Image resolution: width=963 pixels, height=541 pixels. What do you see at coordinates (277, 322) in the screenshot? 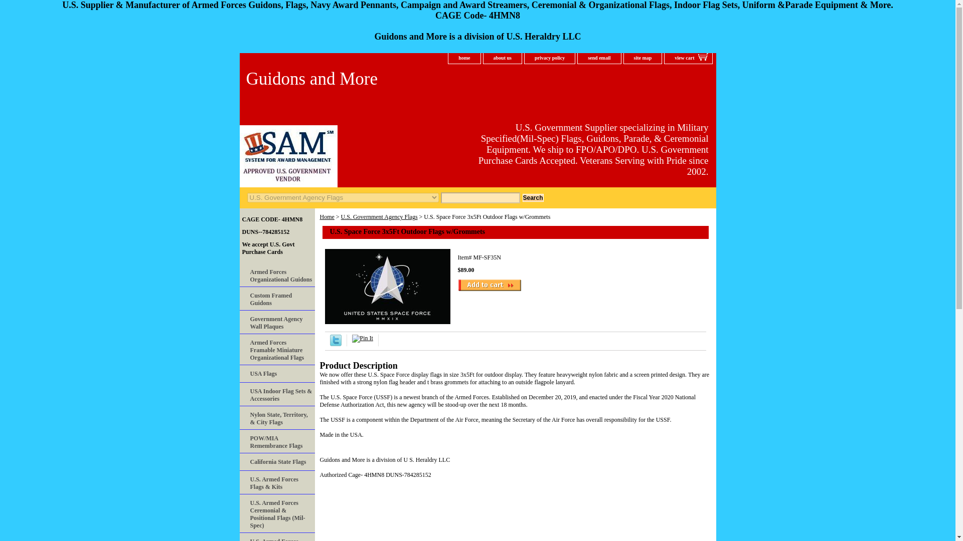
I see `Government Agency Wall Plaques` at bounding box center [277, 322].